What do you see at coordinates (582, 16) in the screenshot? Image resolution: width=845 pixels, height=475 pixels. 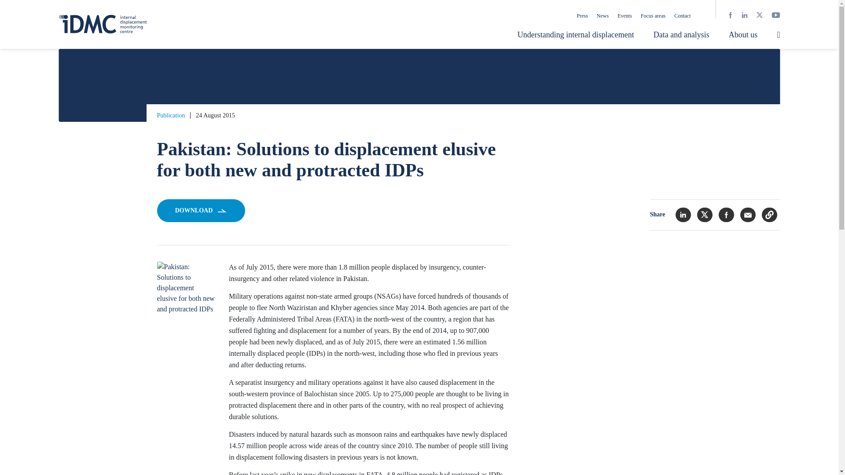 I see `Press` at bounding box center [582, 16].